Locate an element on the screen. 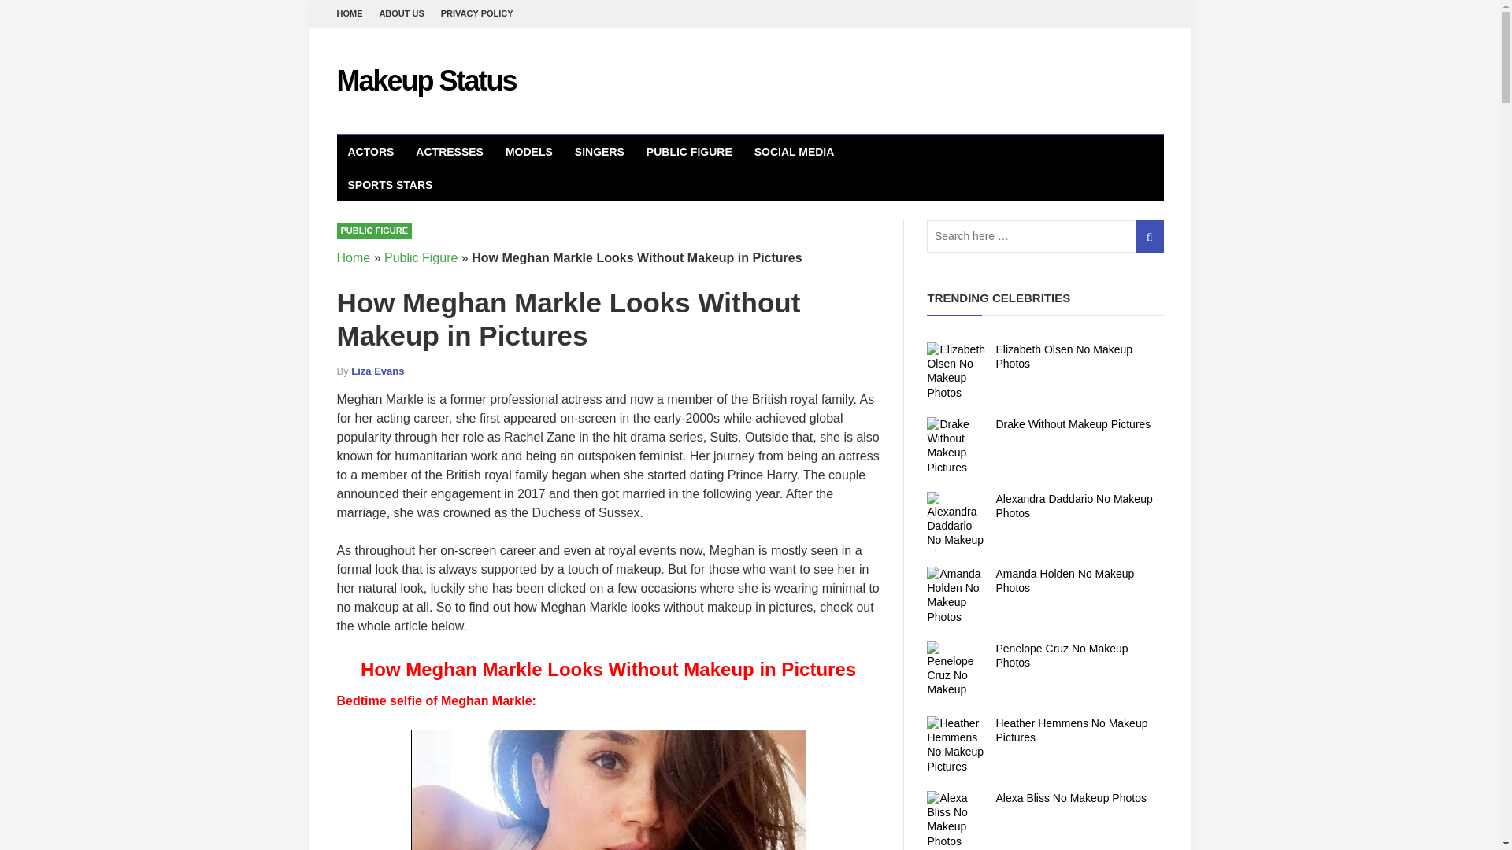 The image size is (1512, 850). SOCIAL MEDIA is located at coordinates (794, 151).